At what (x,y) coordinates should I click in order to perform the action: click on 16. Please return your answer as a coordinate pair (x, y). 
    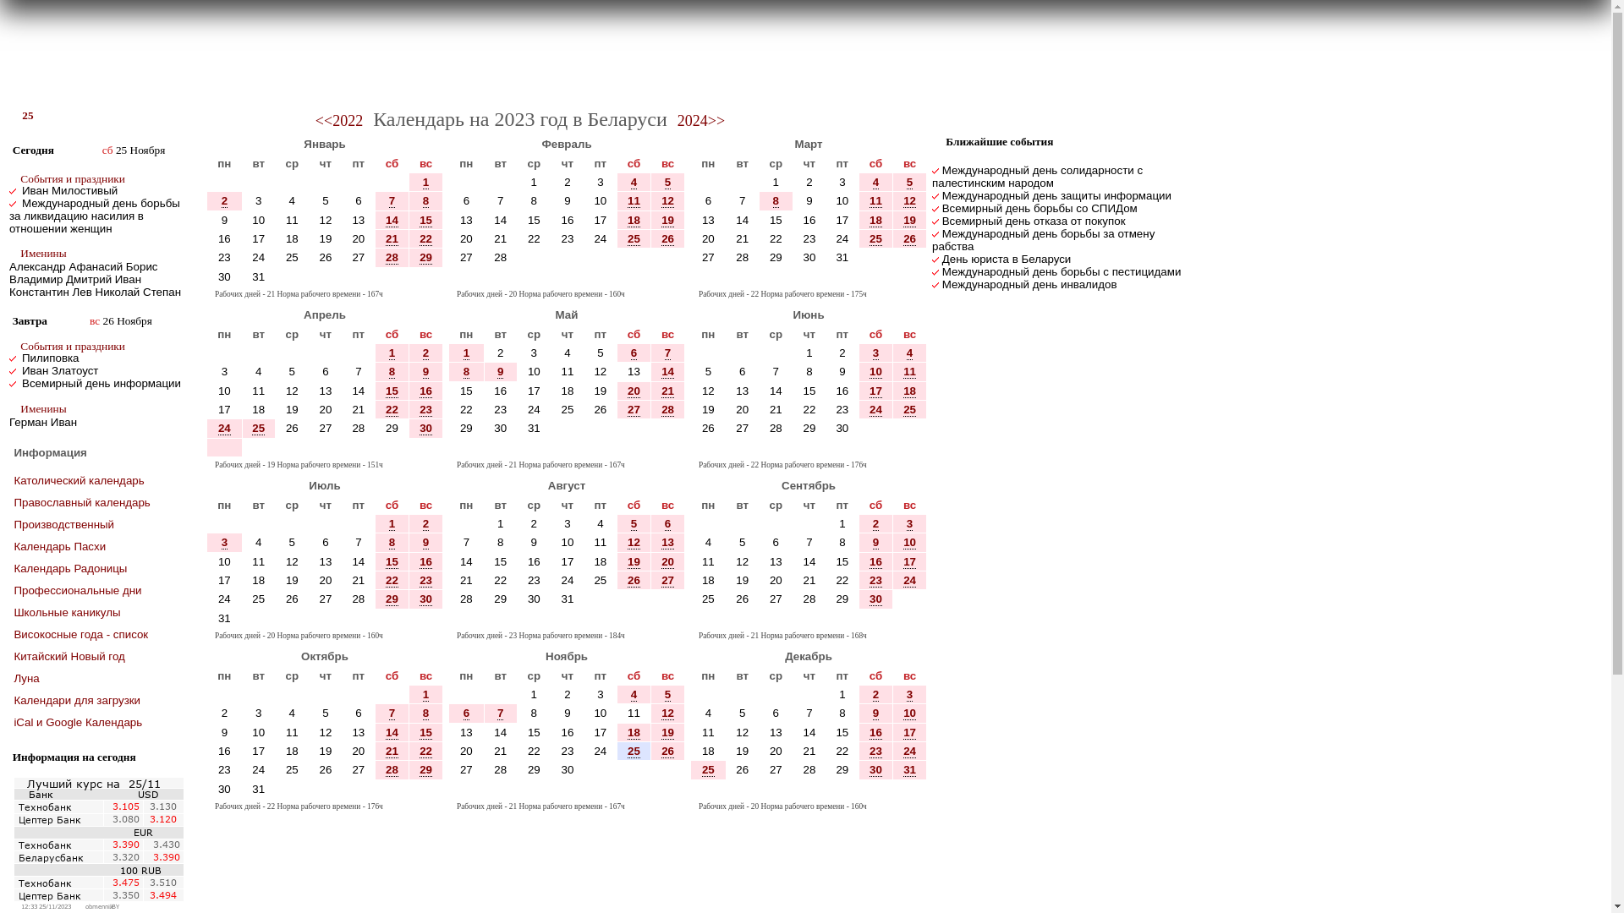
    Looking at the image, I should click on (568, 220).